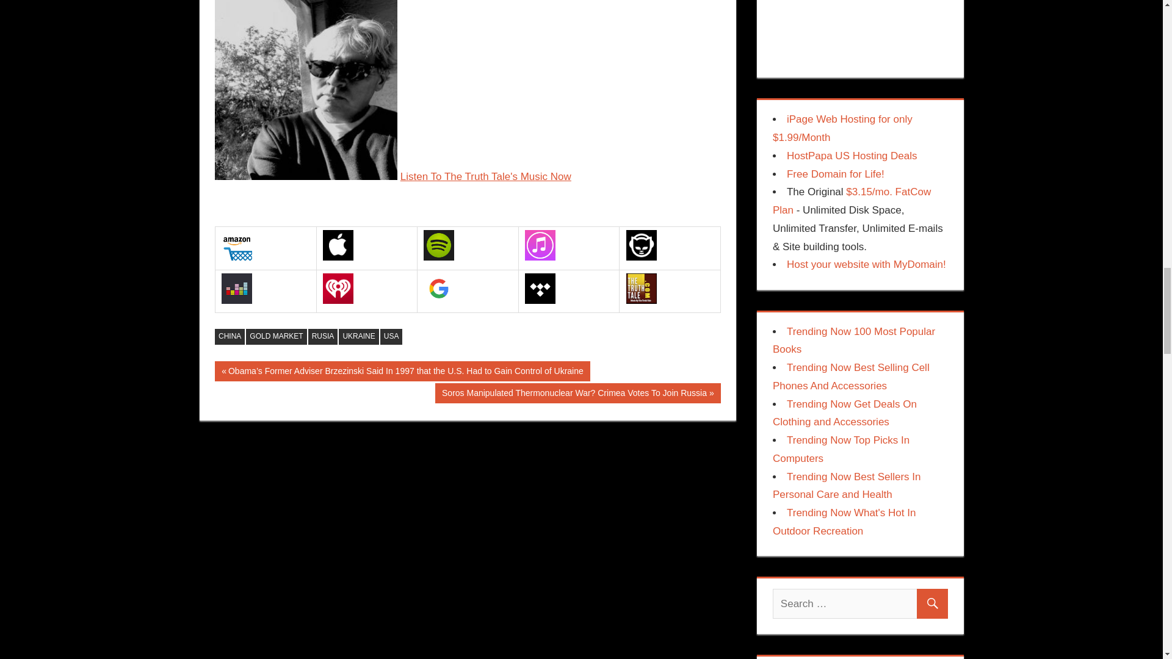 The image size is (1172, 659). I want to click on GOLD MARKET, so click(276, 336).